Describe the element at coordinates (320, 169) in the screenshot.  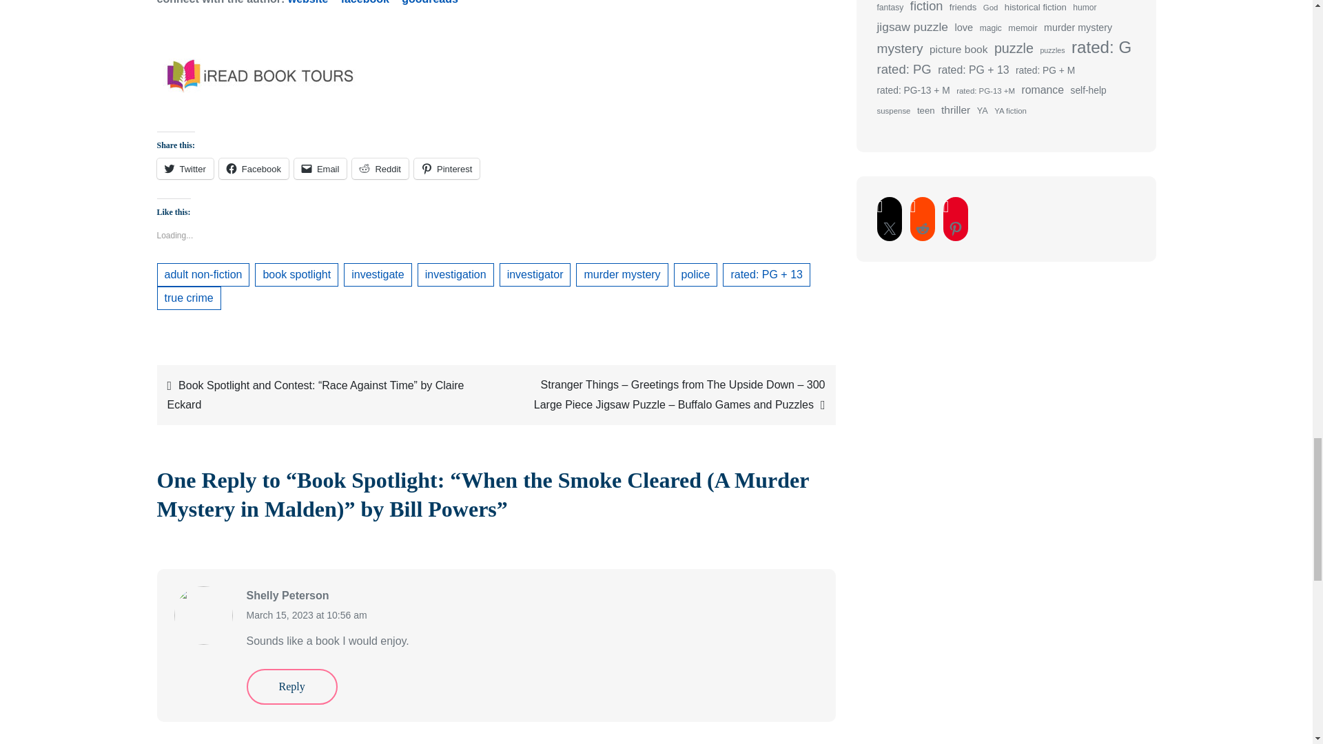
I see `Click to email a link to a friend` at that location.